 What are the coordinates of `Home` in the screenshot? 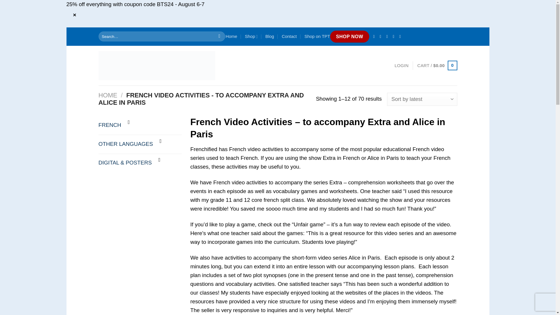 It's located at (231, 36).